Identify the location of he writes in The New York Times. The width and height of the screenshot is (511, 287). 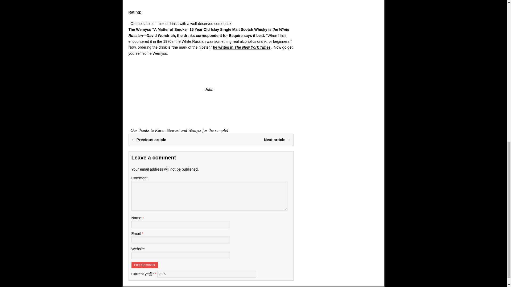
(242, 47).